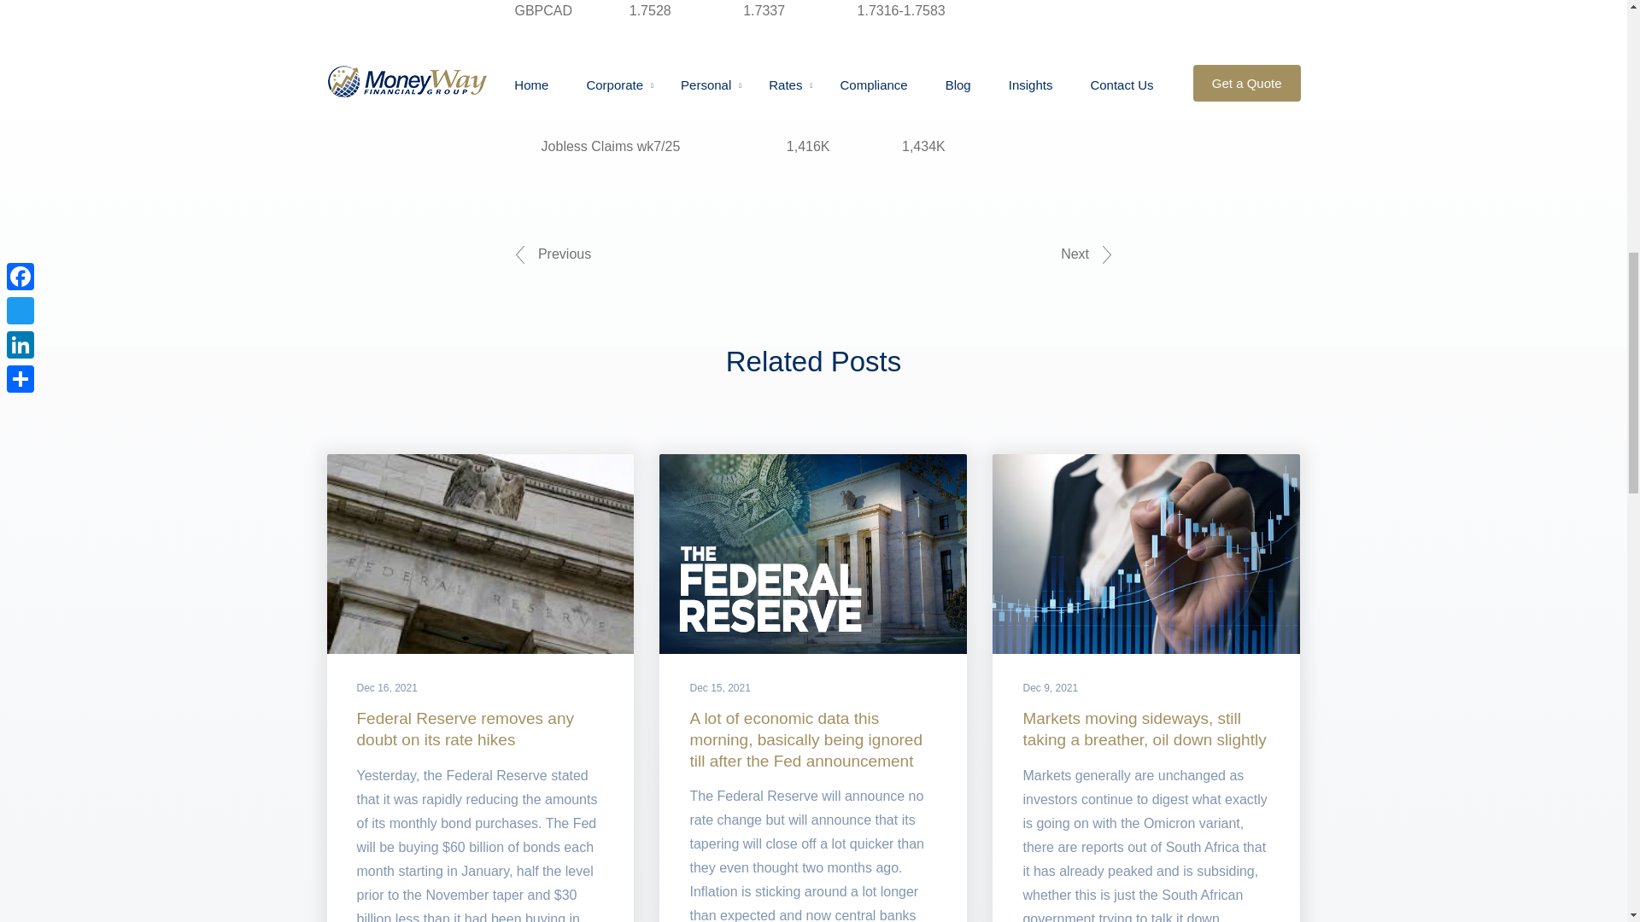 This screenshot has height=922, width=1640. What do you see at coordinates (1086, 254) in the screenshot?
I see `Next` at bounding box center [1086, 254].